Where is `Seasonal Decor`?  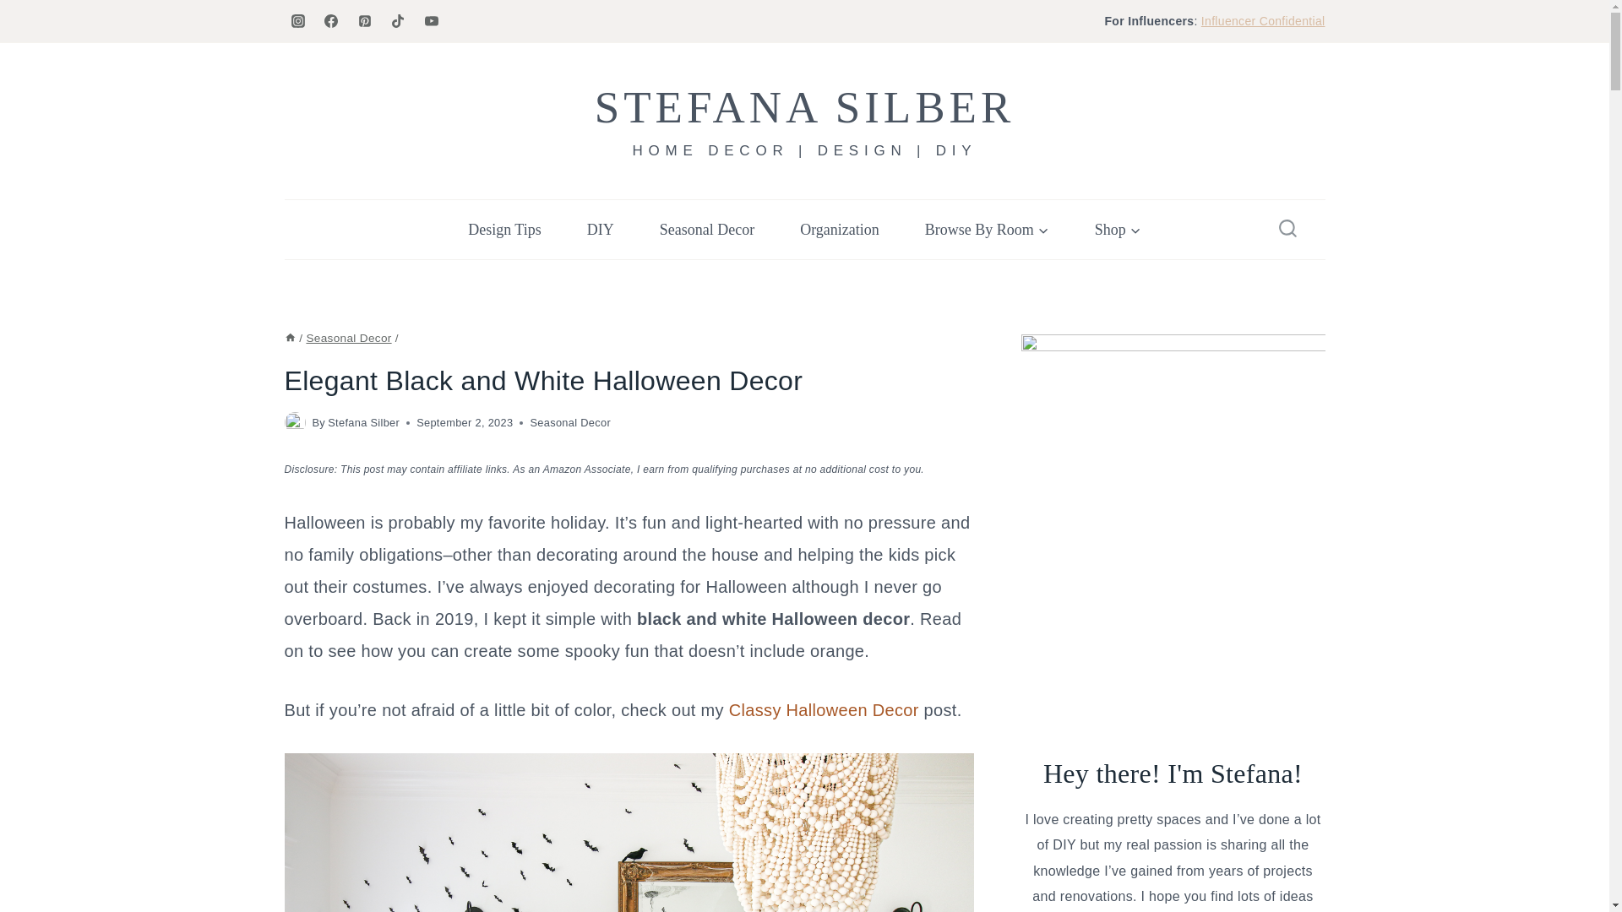 Seasonal Decor is located at coordinates (706, 229).